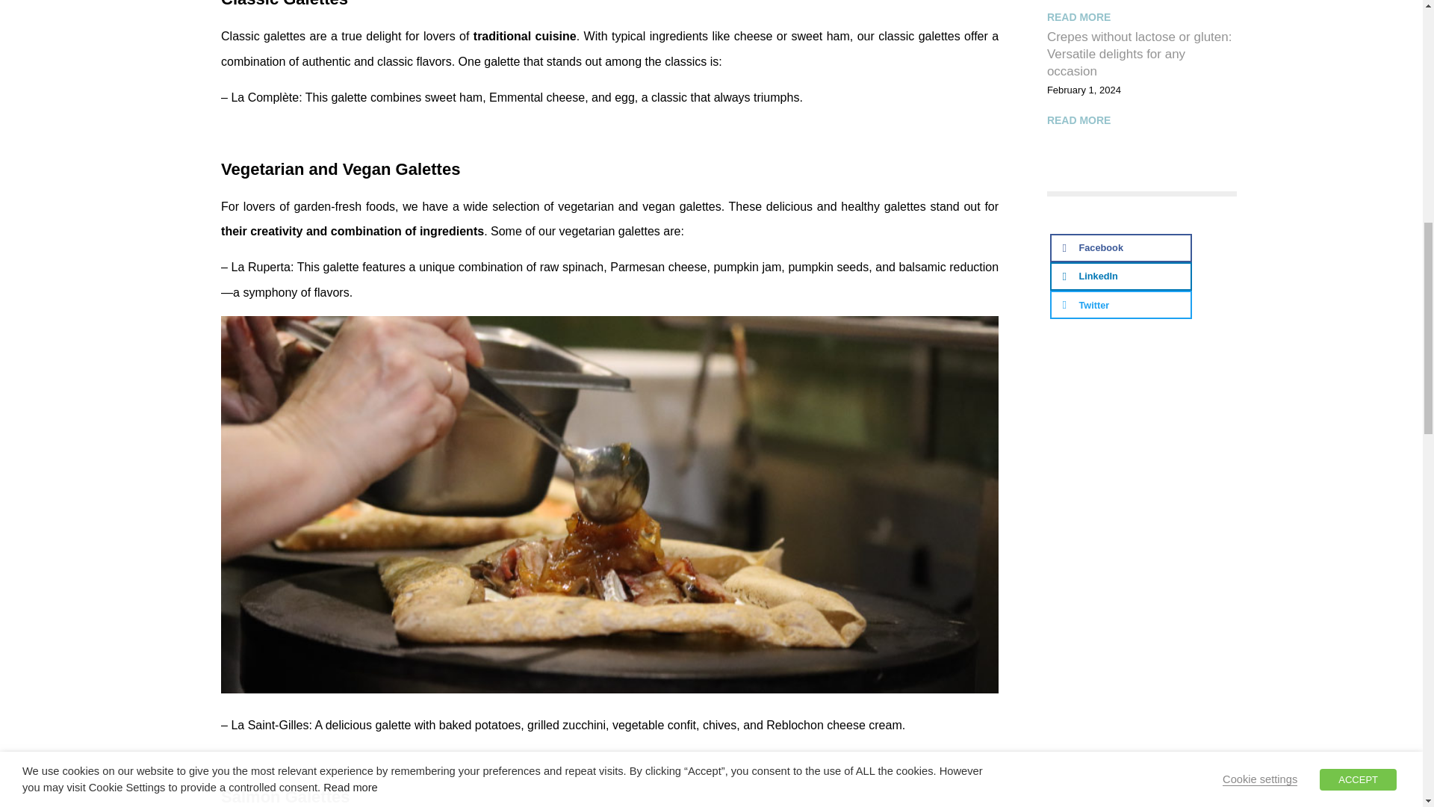 The height and width of the screenshot is (807, 1434). I want to click on READ MORE, so click(1078, 120).